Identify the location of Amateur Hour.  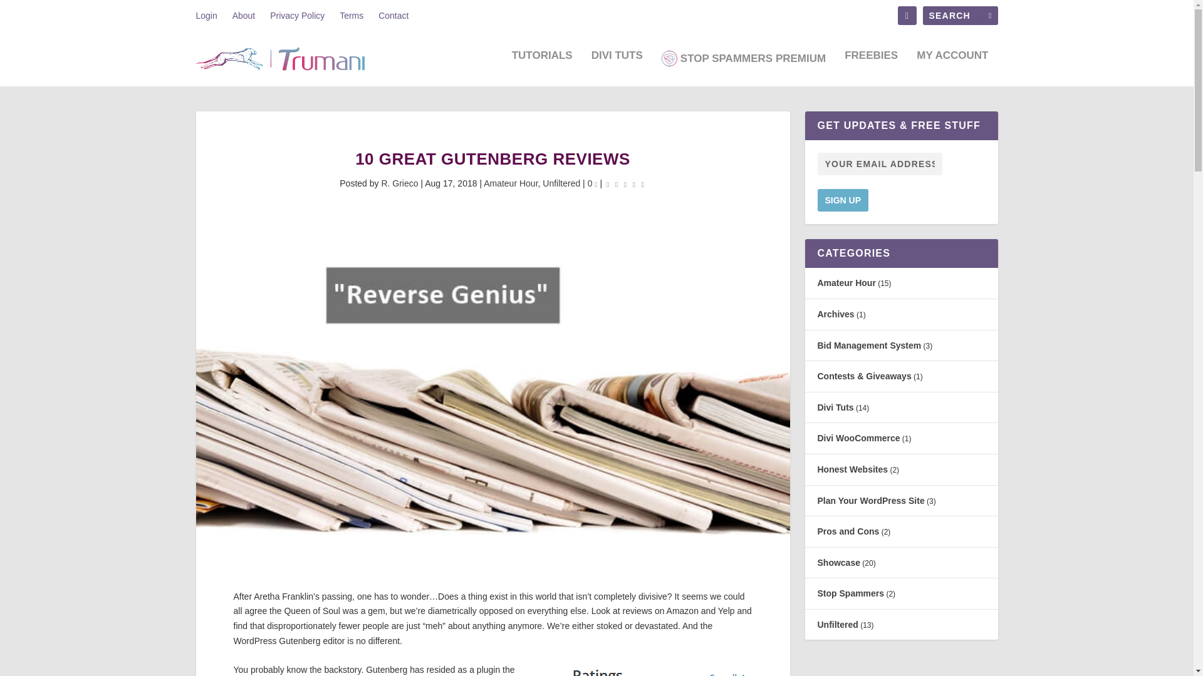
(846, 283).